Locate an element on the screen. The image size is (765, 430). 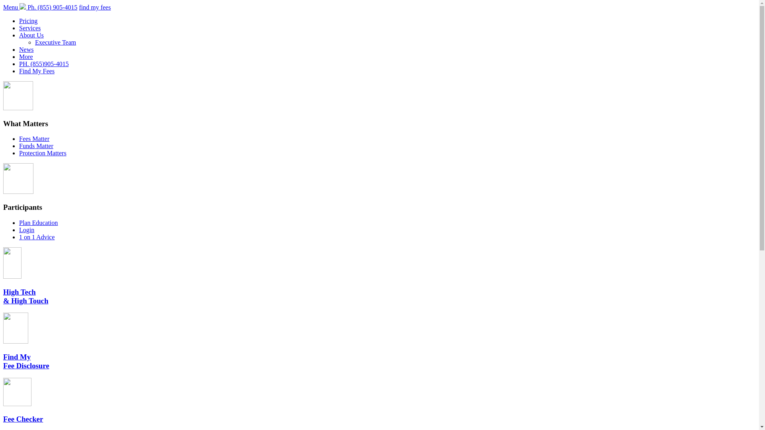
About Us is located at coordinates (31, 35).